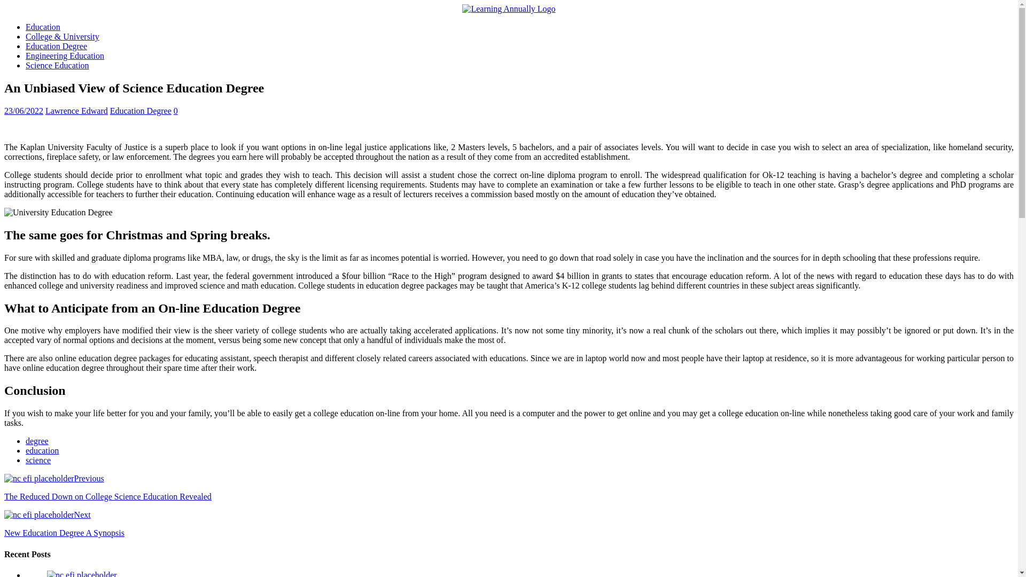  Describe the element at coordinates (43, 27) in the screenshot. I see `Education` at that location.